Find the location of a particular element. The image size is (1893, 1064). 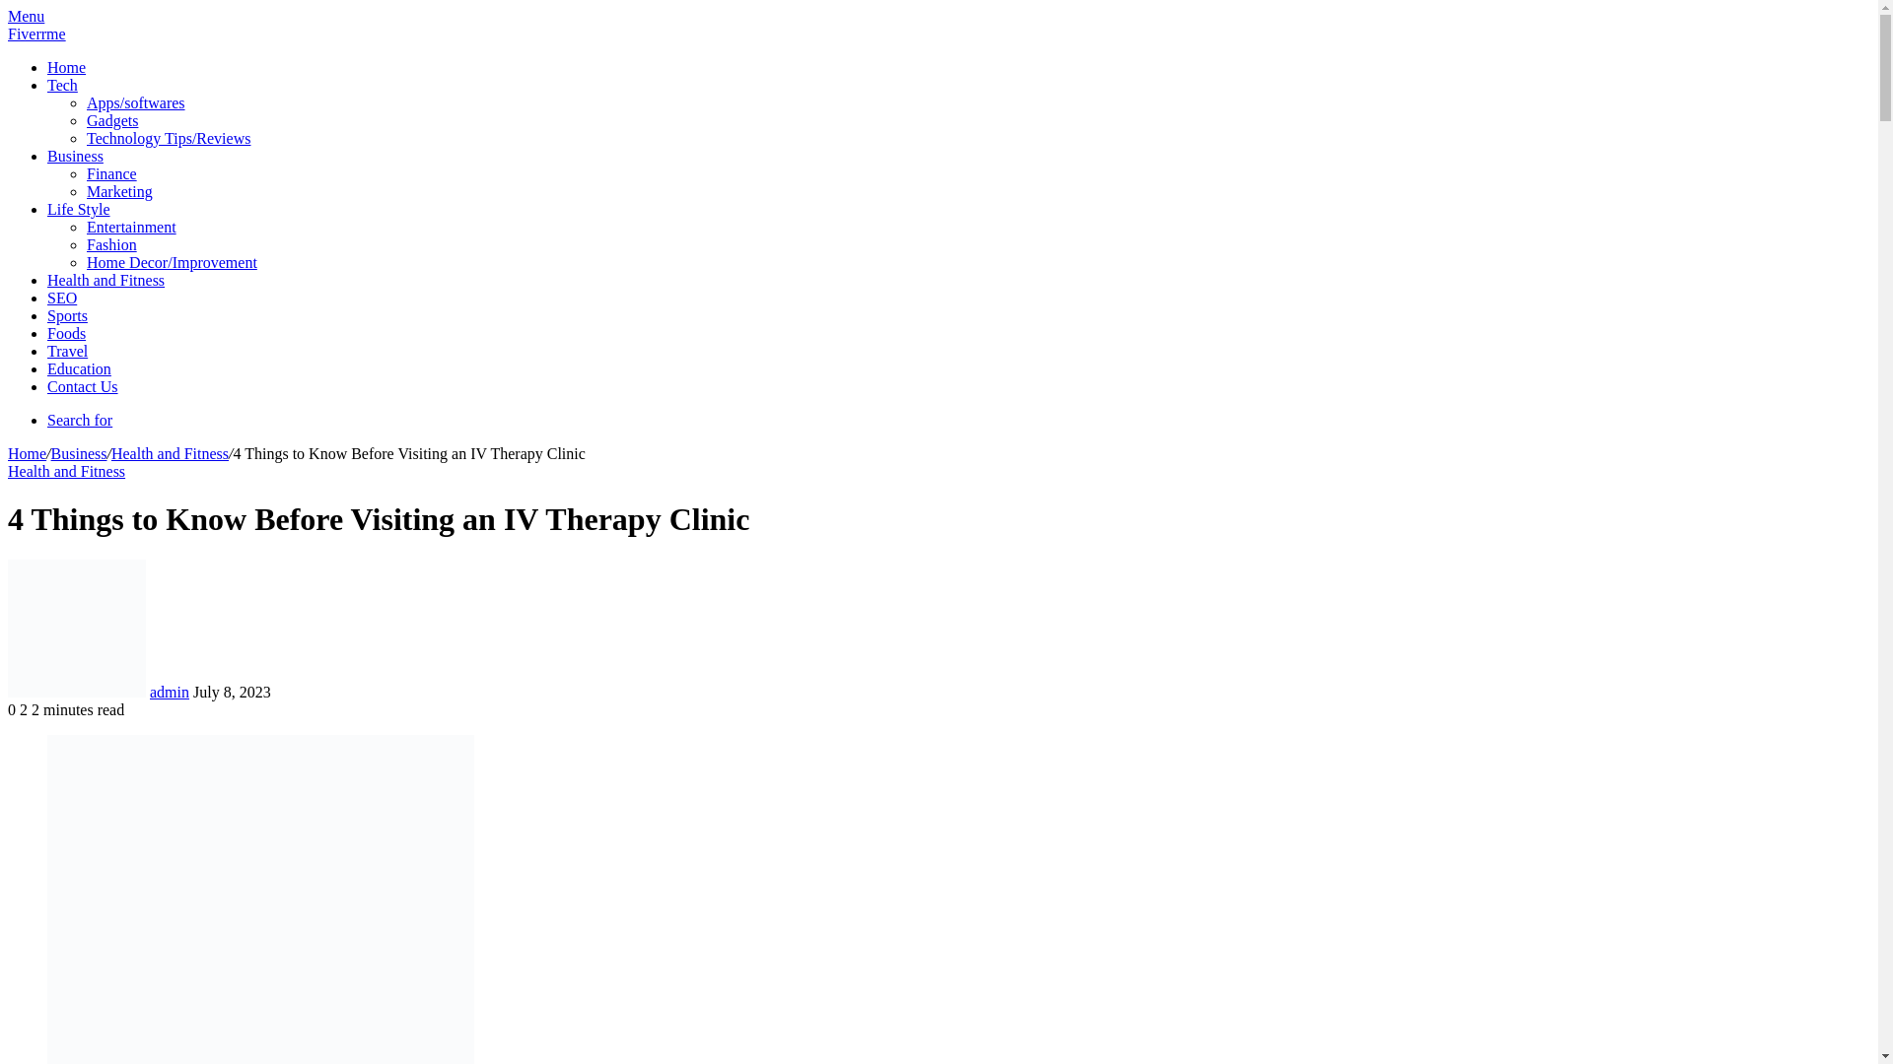

Contact Us is located at coordinates (83, 386).